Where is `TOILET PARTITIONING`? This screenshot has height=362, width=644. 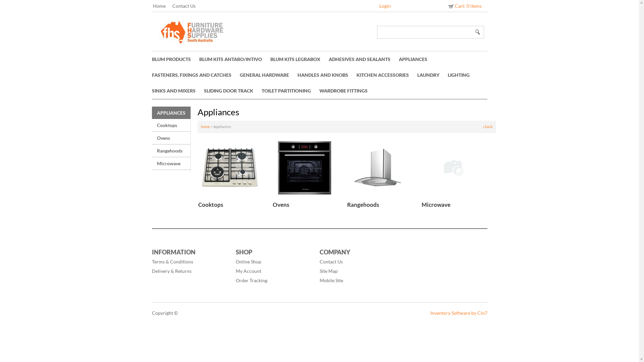
TOILET PARTITIONING is located at coordinates (290, 90).